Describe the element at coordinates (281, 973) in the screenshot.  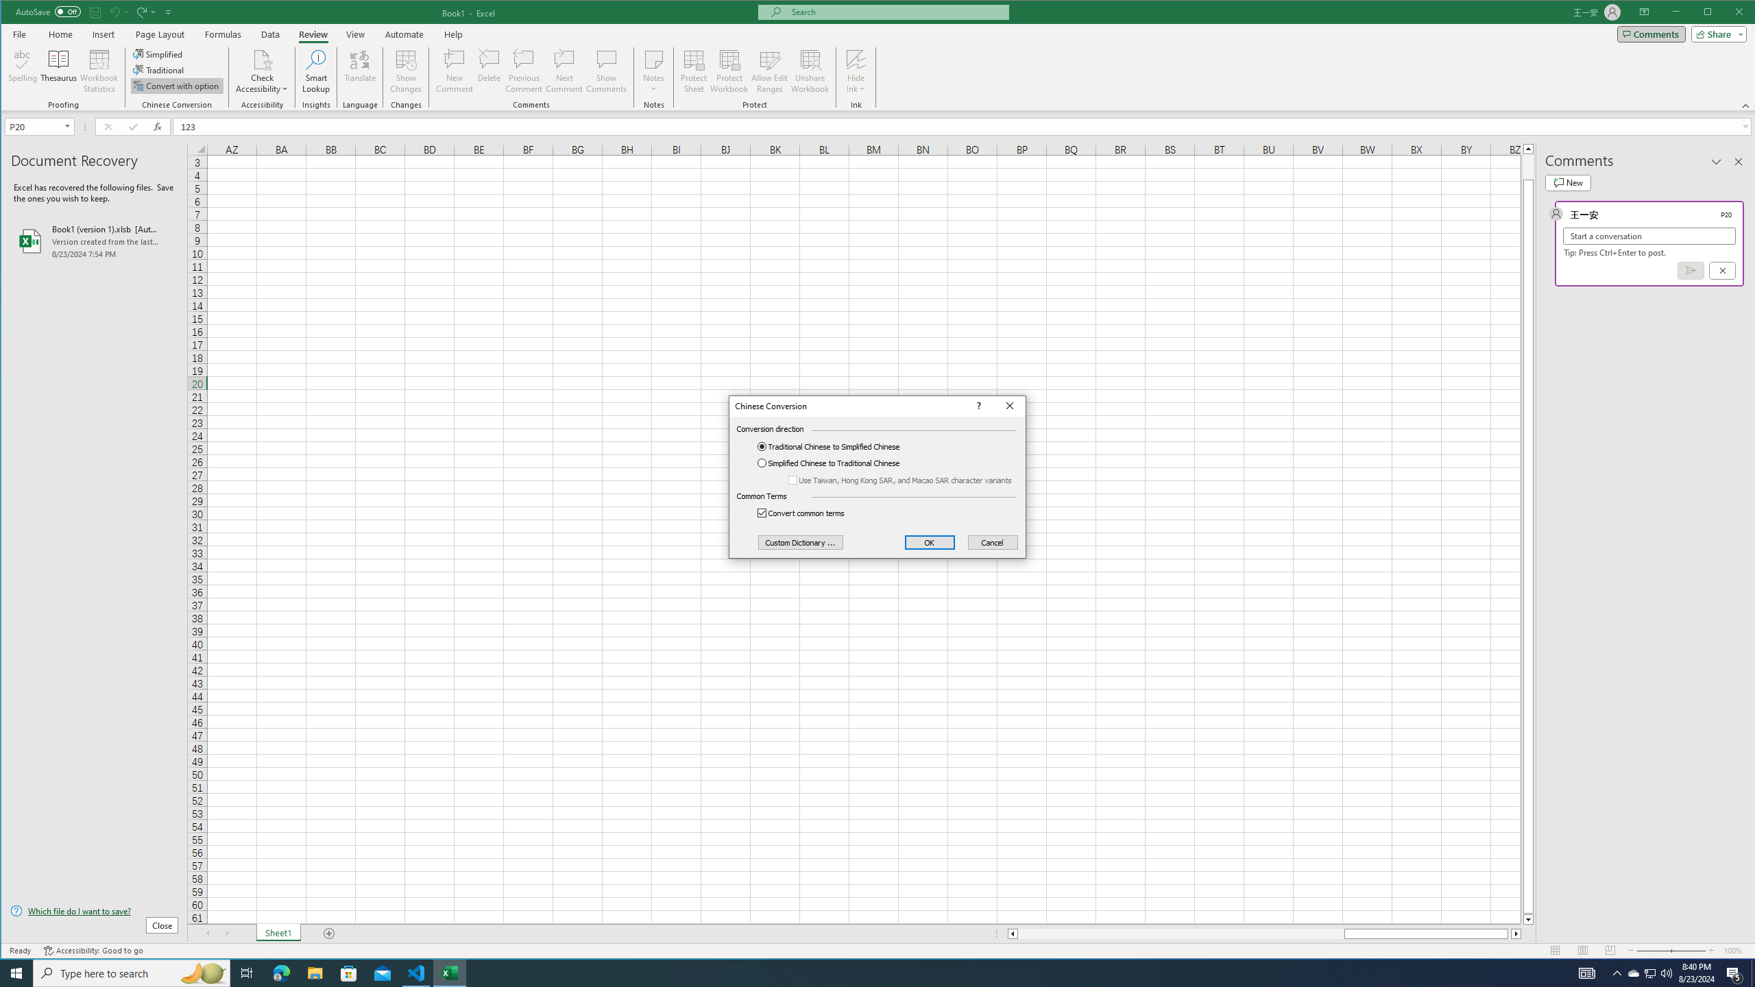
I see `Microsoft Edge` at that location.